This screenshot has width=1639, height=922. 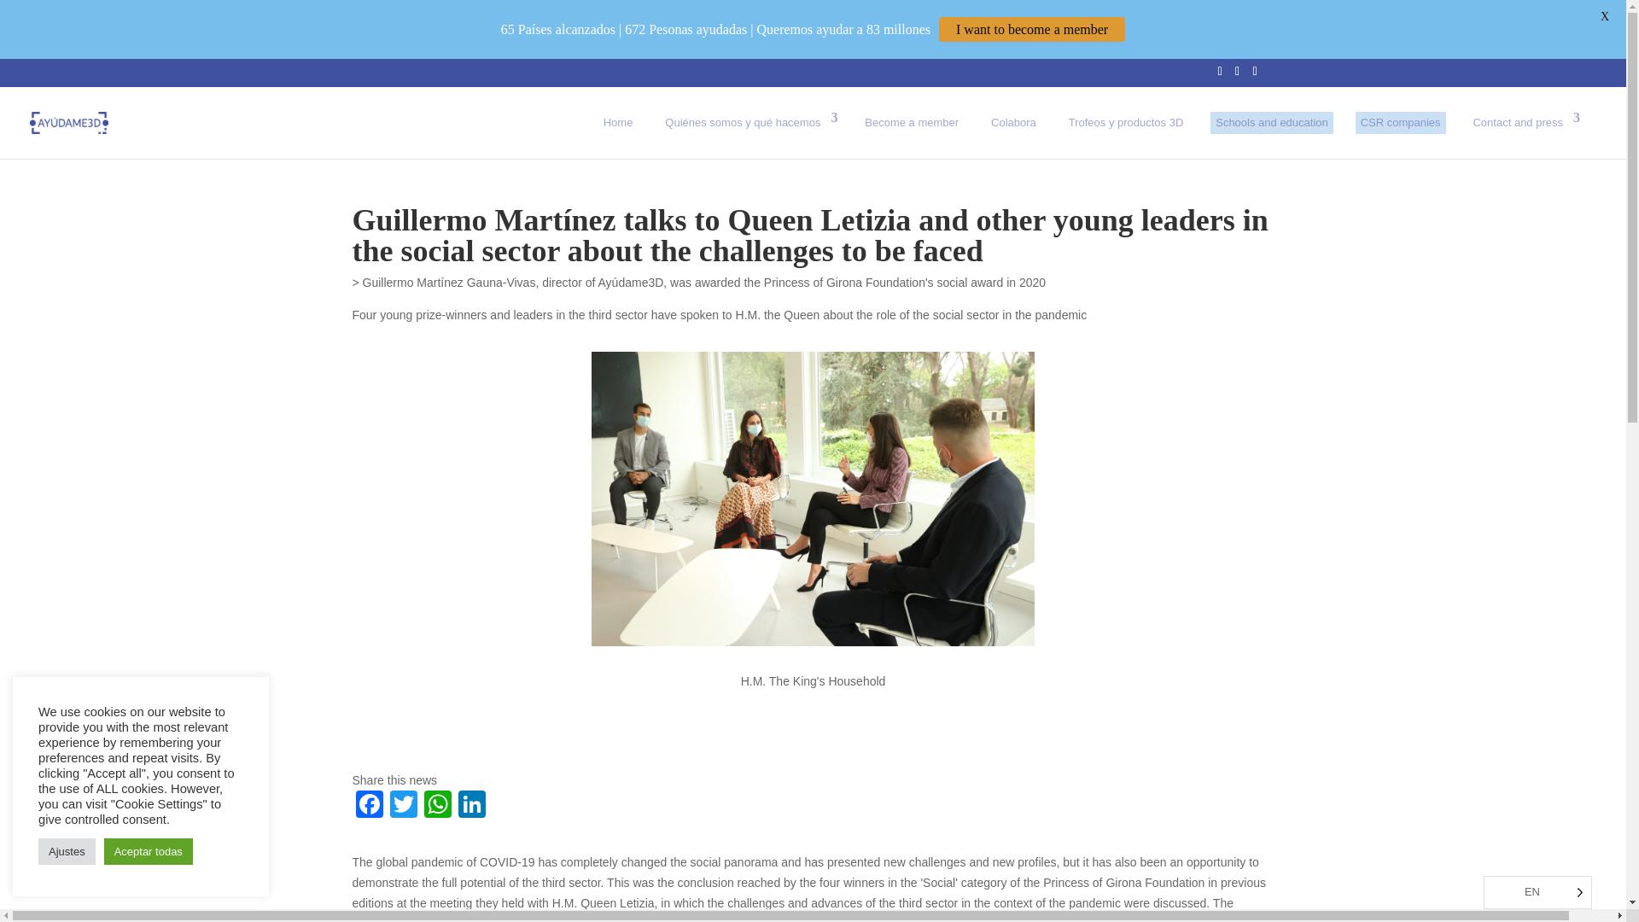 What do you see at coordinates (402, 806) in the screenshot?
I see `Twitter` at bounding box center [402, 806].